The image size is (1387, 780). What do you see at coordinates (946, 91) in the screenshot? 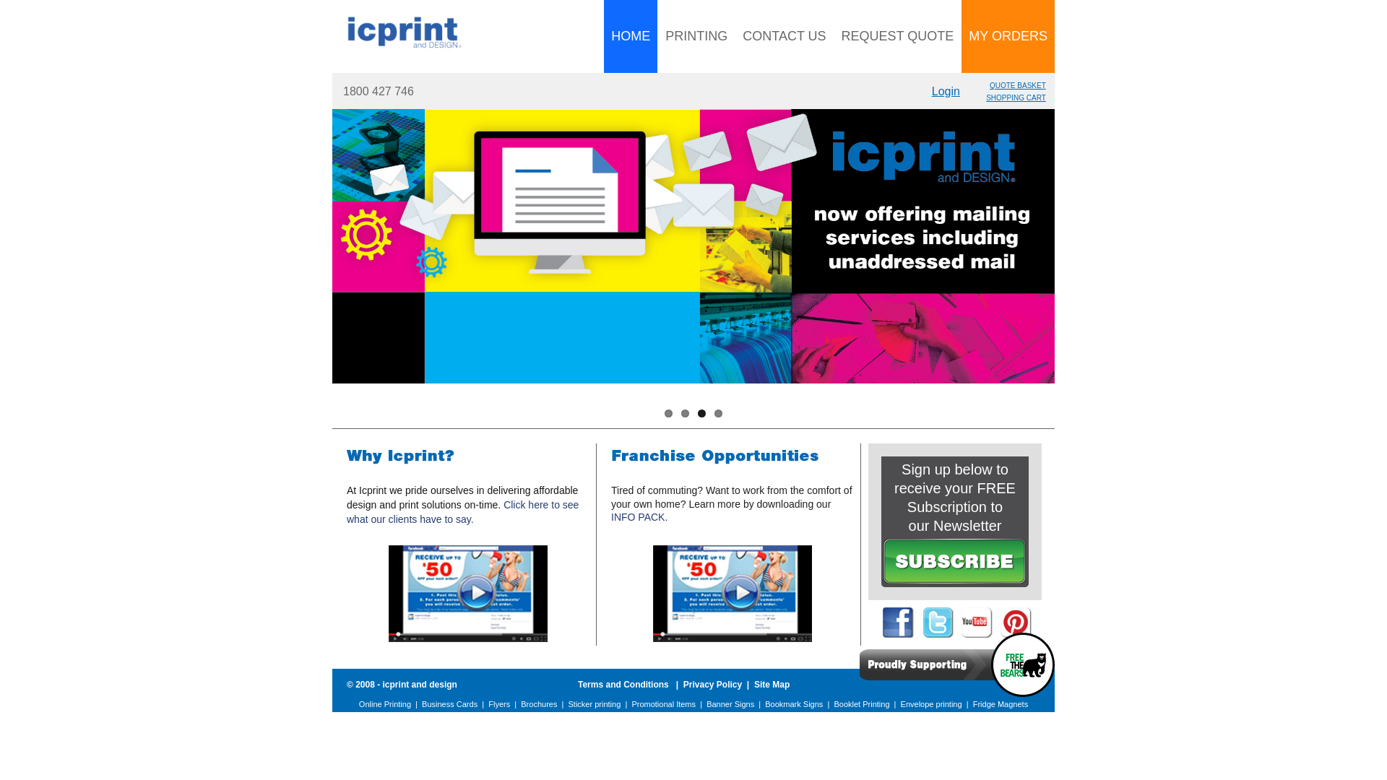
I see `Login` at bounding box center [946, 91].